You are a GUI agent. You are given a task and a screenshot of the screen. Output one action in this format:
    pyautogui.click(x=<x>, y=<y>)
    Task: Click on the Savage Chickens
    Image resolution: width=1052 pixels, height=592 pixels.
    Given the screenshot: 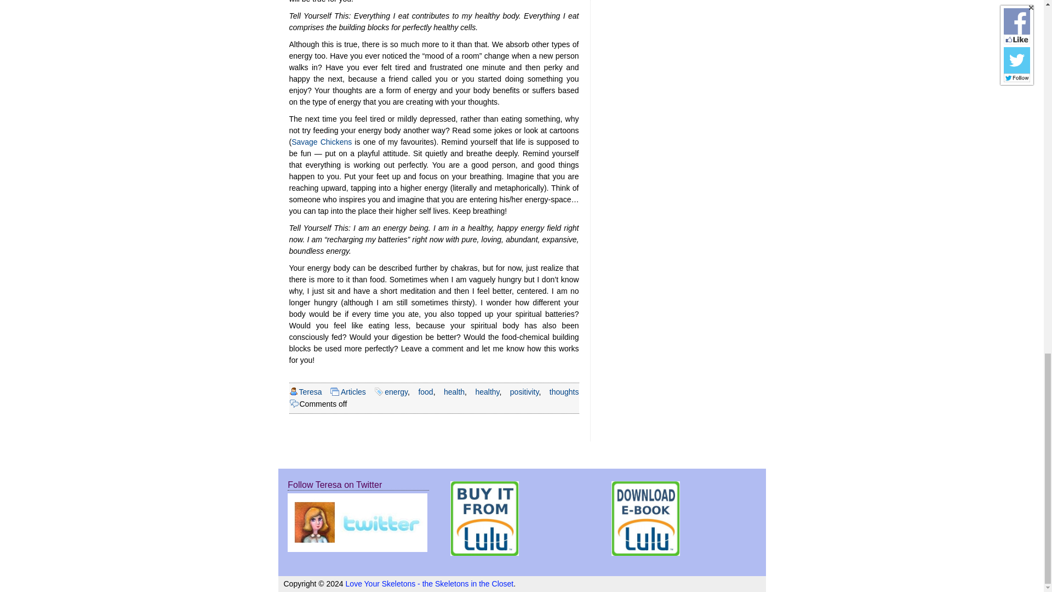 What is the action you would take?
    pyautogui.click(x=321, y=141)
    